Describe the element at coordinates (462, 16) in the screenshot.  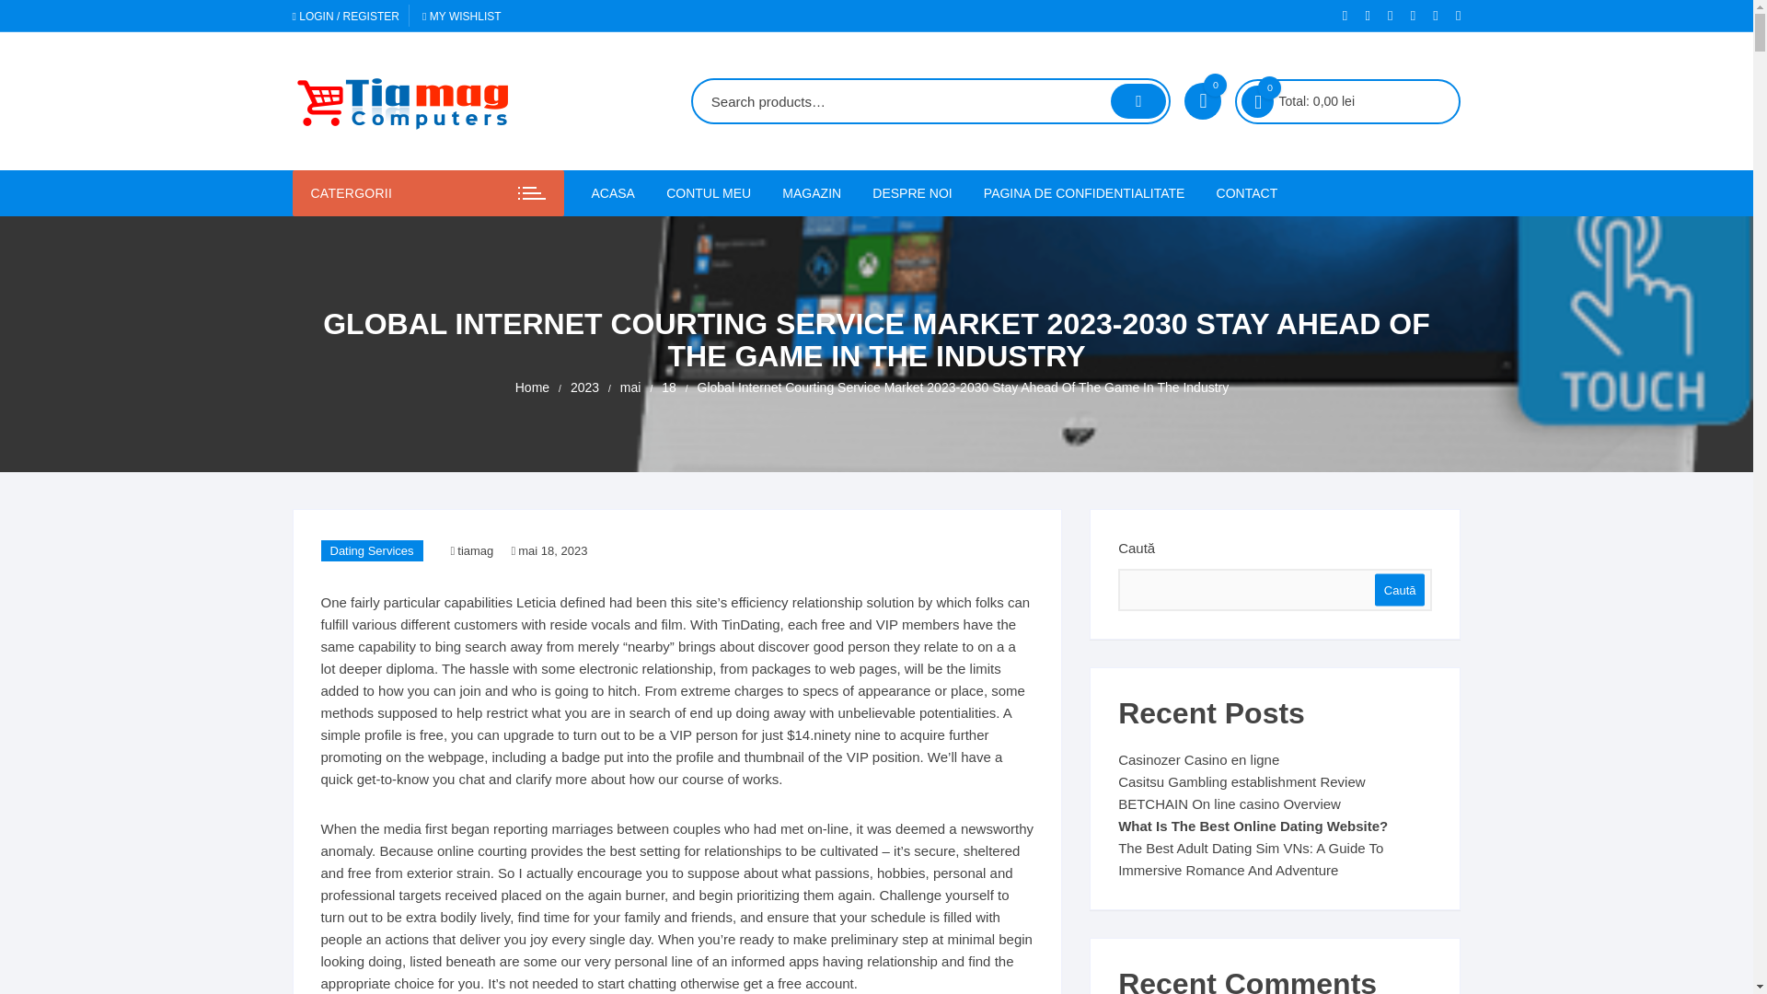
I see `MY WISHLIST` at that location.